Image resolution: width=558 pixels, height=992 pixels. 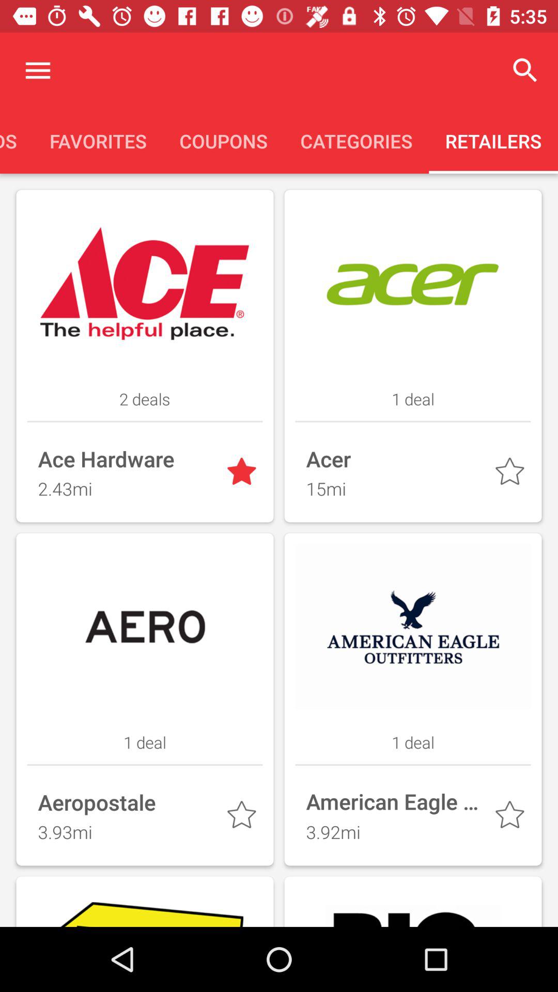 What do you see at coordinates (512, 817) in the screenshot?
I see `favorite company` at bounding box center [512, 817].